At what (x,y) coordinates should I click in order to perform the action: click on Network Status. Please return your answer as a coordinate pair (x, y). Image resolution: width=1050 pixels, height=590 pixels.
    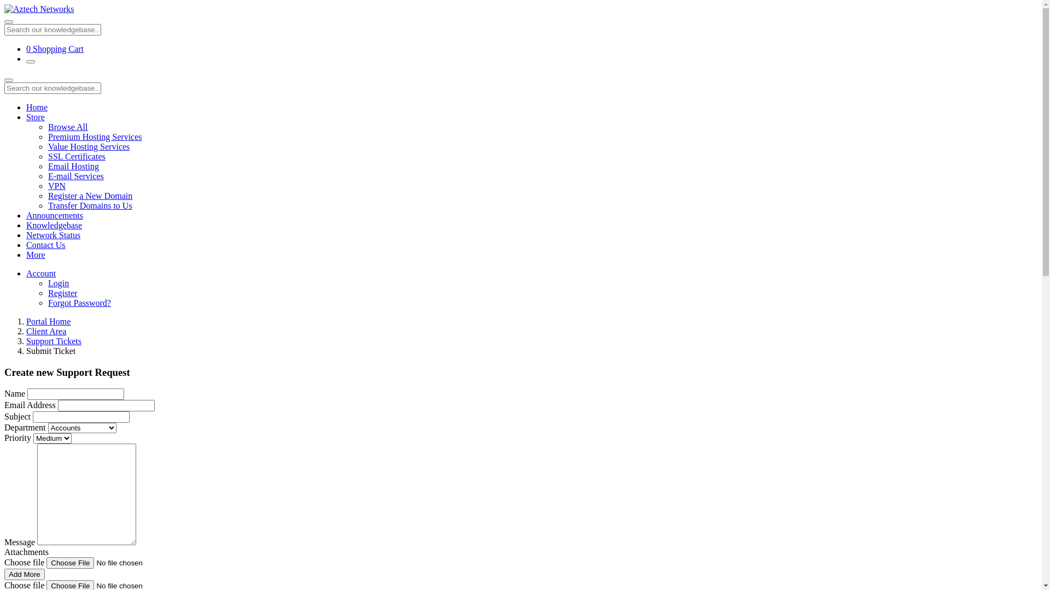
    Looking at the image, I should click on (54, 235).